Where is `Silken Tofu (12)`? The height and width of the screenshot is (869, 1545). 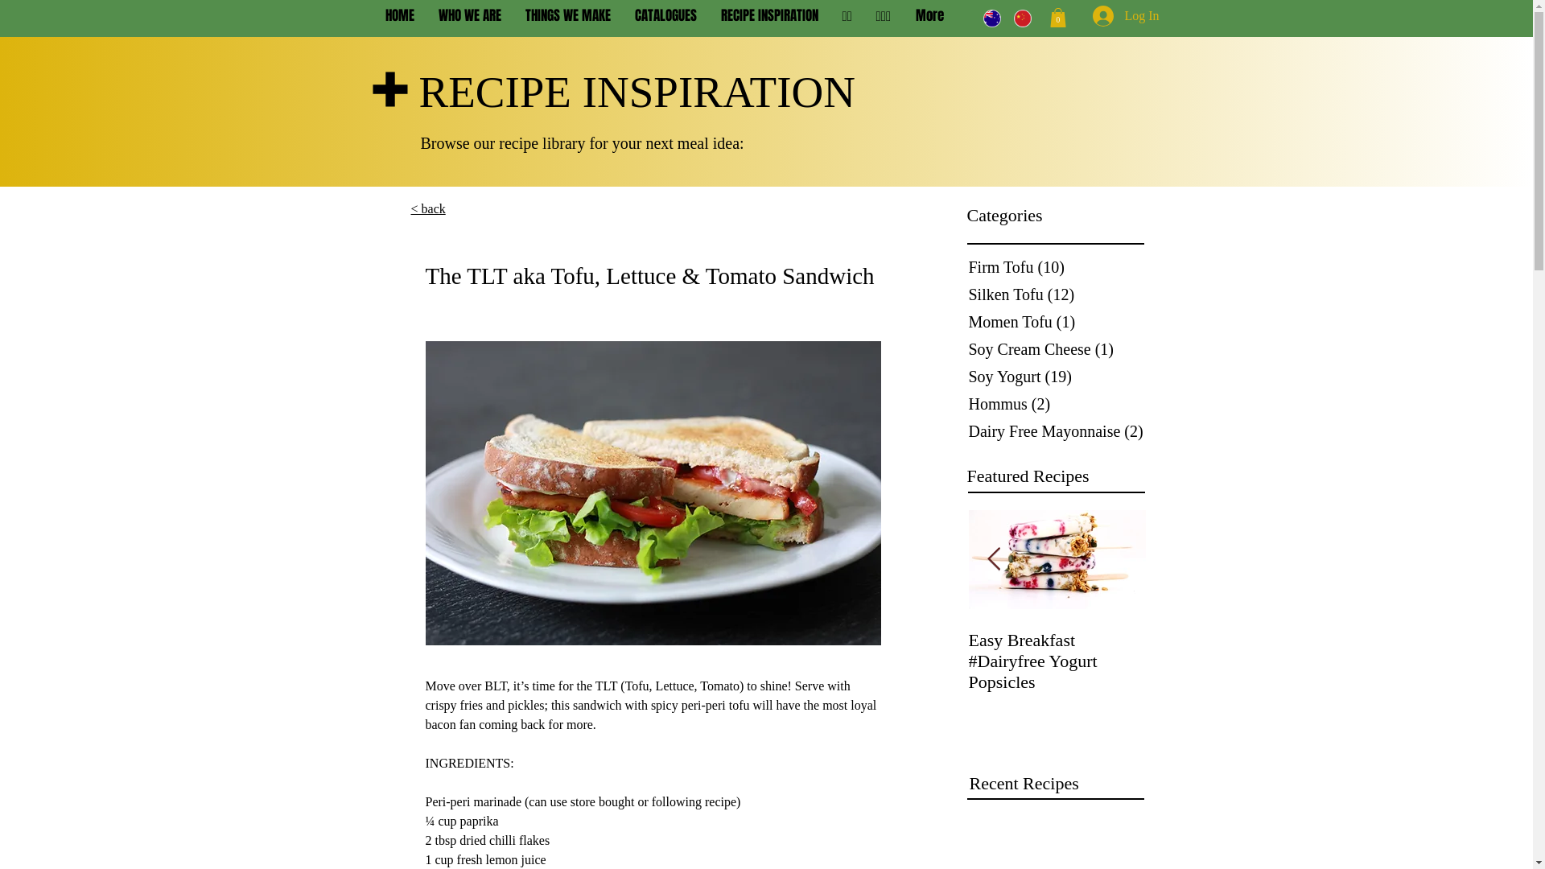
Silken Tofu (12) is located at coordinates (1059, 294).